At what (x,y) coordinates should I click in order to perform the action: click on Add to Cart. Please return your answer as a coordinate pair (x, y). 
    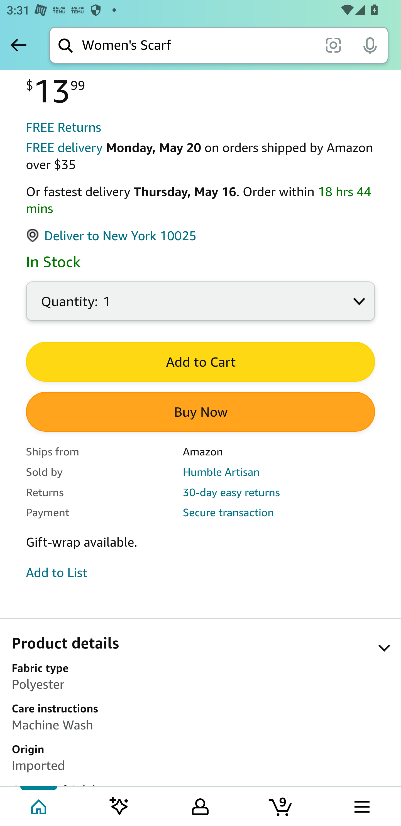
    Looking at the image, I should click on (200, 362).